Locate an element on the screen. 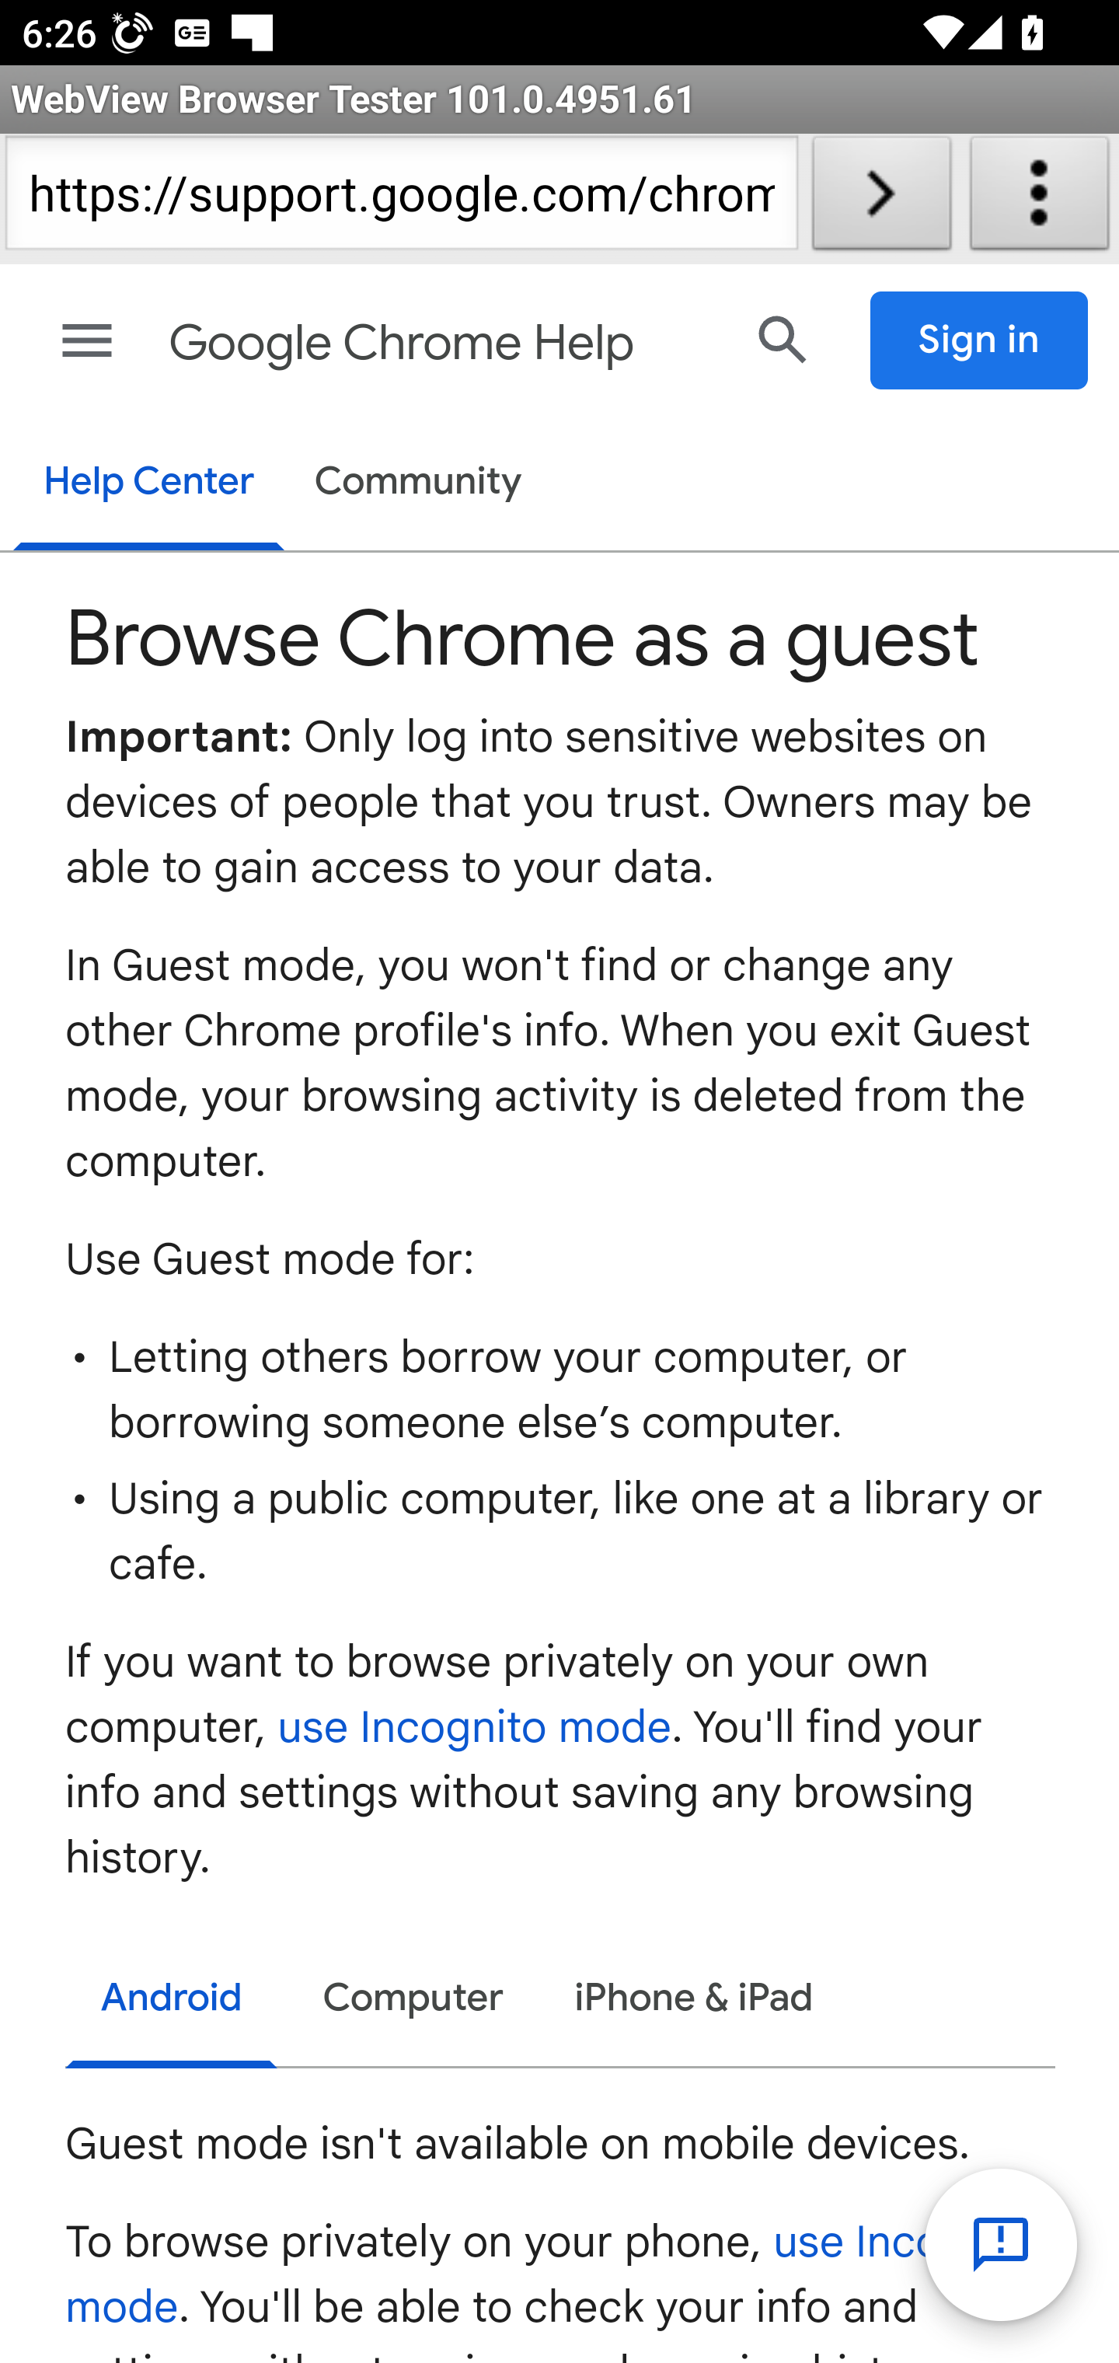  Help Center is located at coordinates (148, 484).